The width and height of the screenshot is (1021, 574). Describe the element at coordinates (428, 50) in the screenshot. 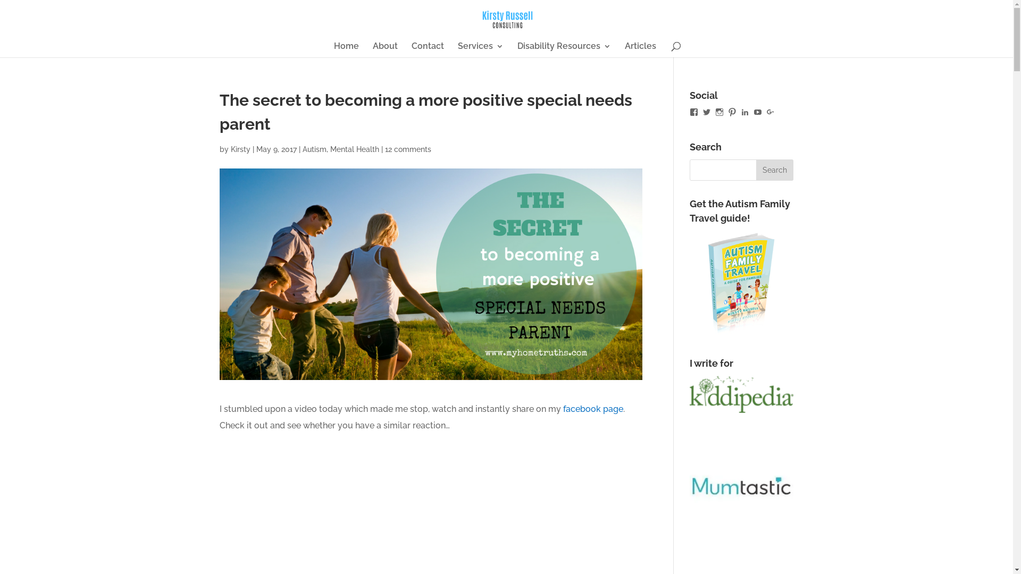

I see `Contact` at that location.